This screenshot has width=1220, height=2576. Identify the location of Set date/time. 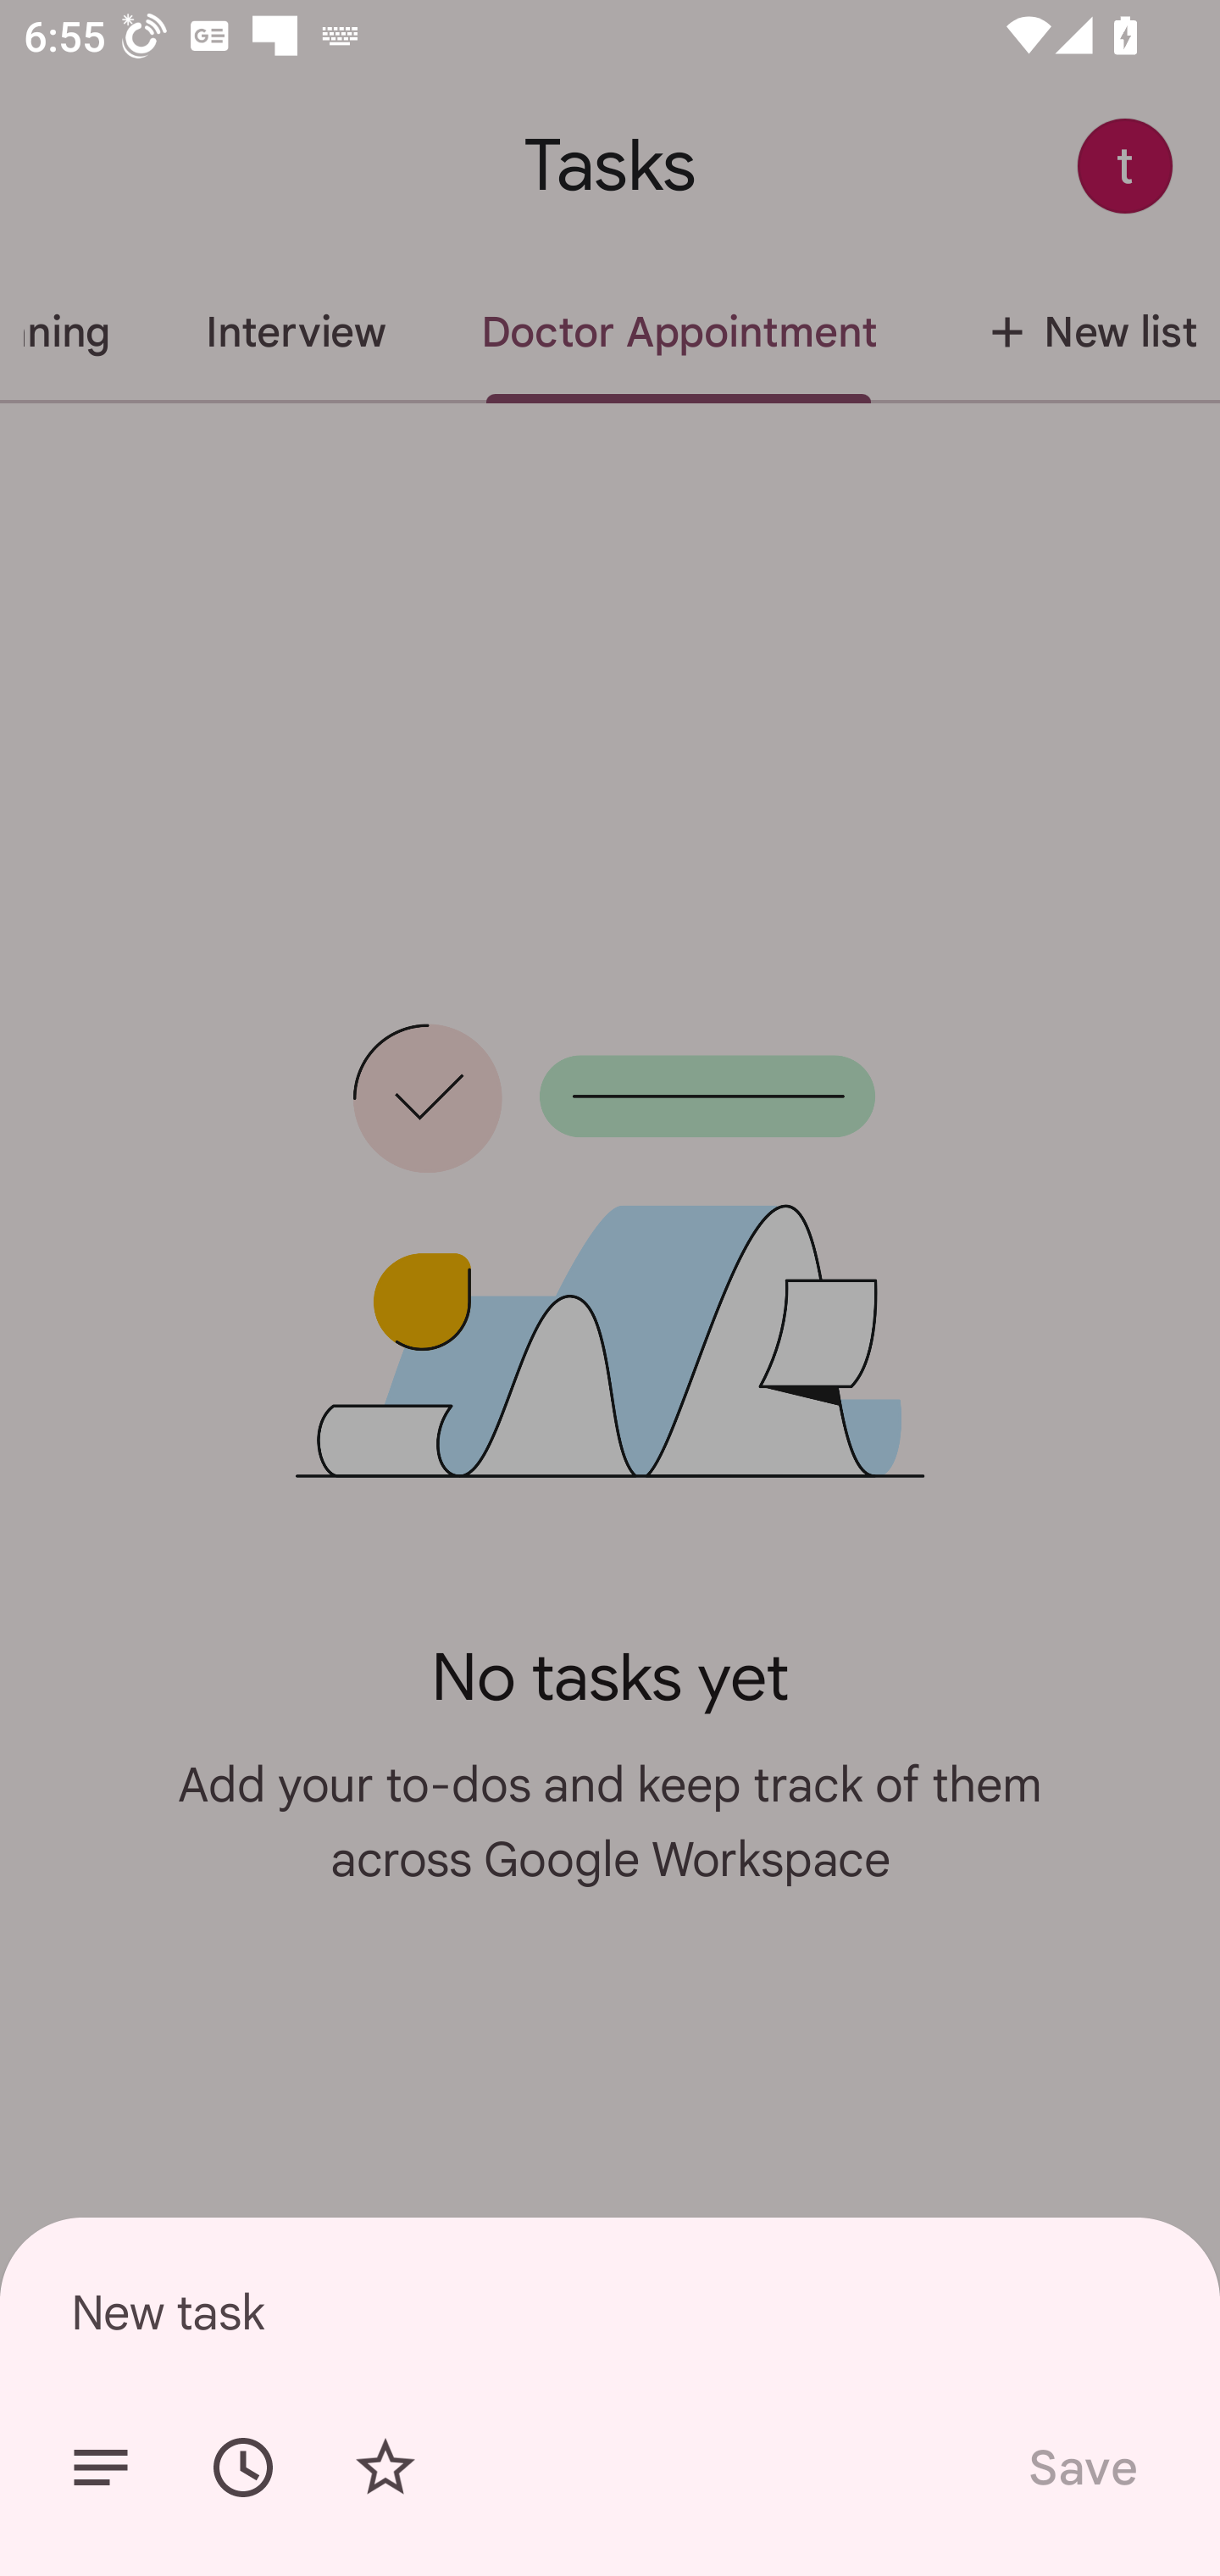
(243, 2468).